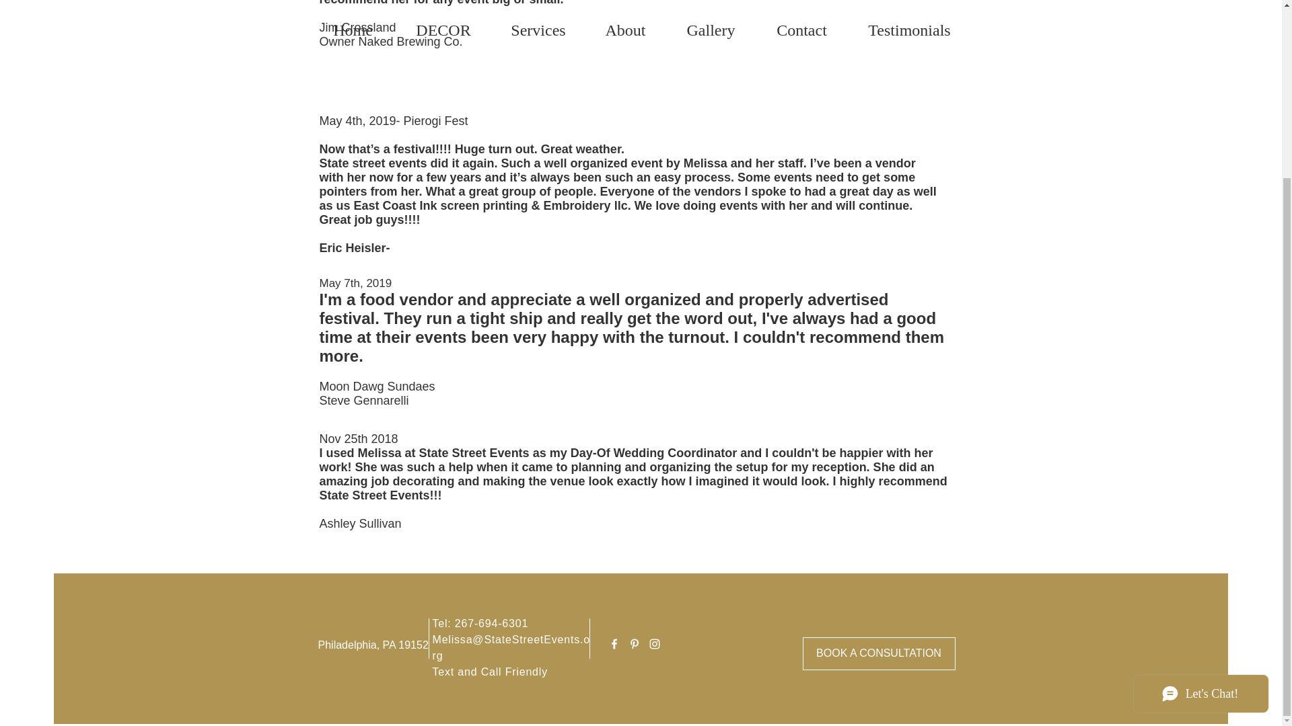  I want to click on BOOK A CONSULTATION, so click(878, 653).